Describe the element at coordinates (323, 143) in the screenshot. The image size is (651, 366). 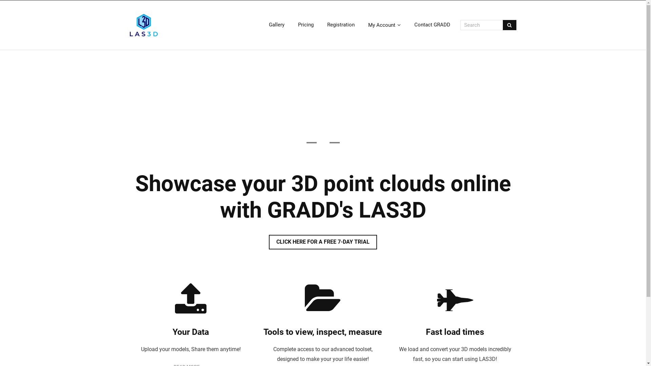
I see `2` at that location.